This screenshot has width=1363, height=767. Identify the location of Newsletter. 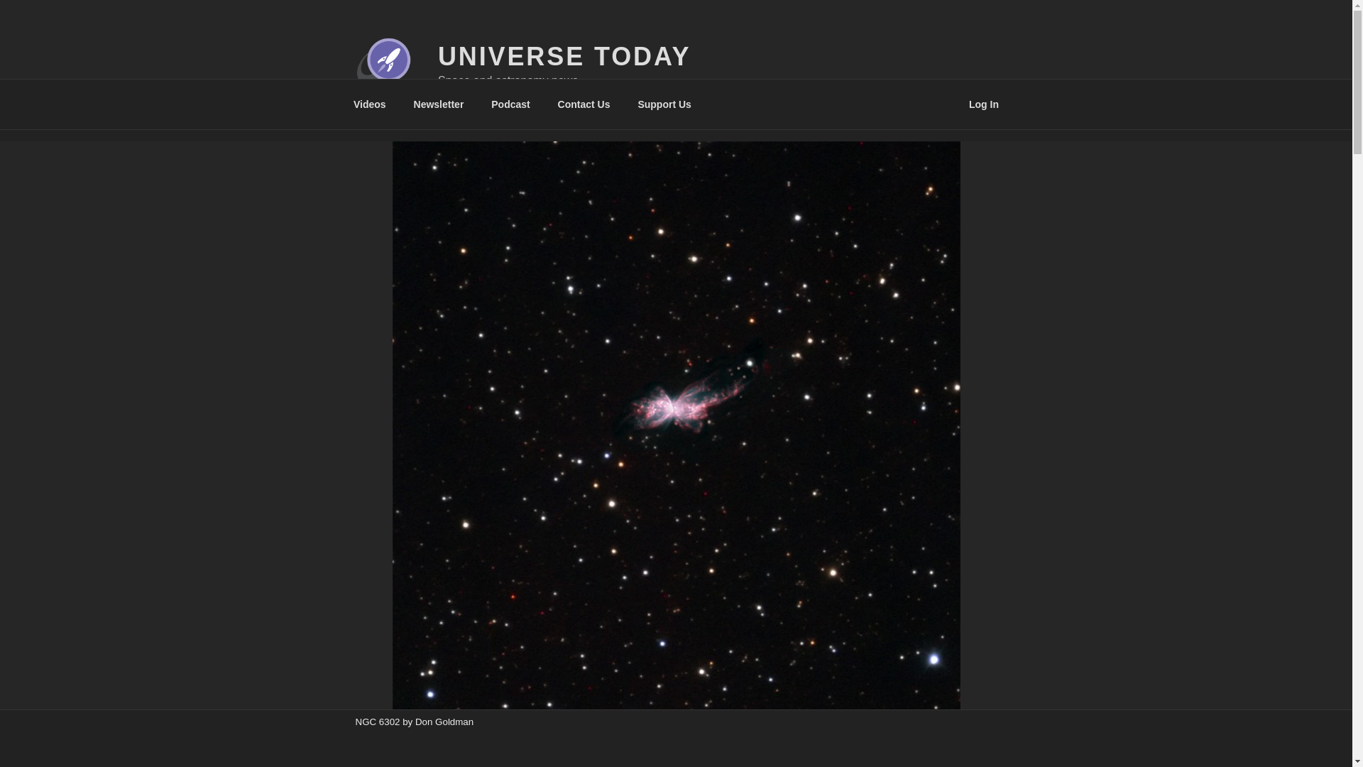
(438, 104).